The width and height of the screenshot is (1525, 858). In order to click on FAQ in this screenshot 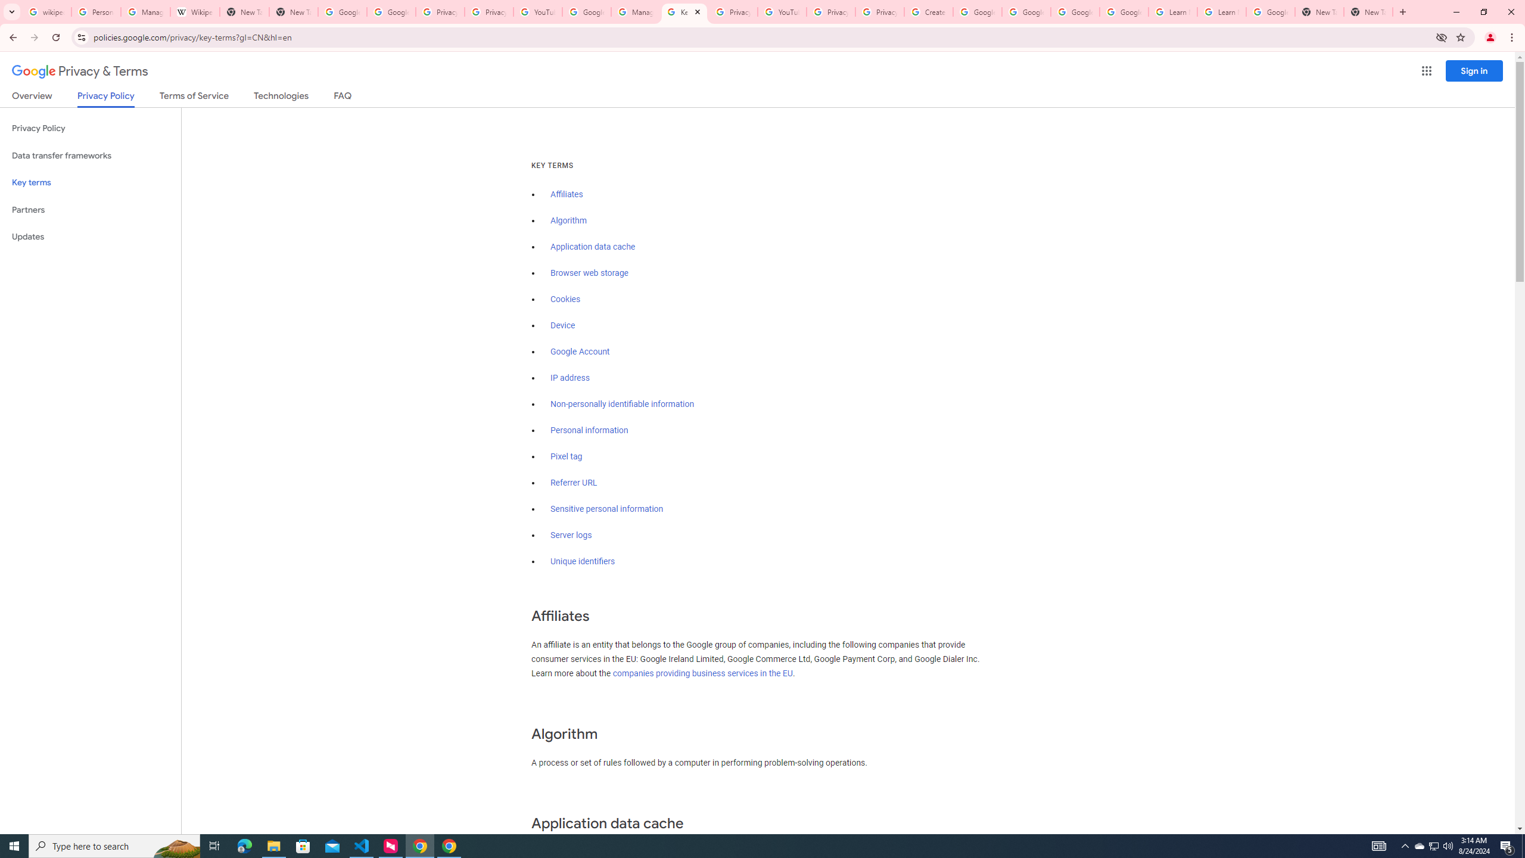, I will do `click(343, 98)`.